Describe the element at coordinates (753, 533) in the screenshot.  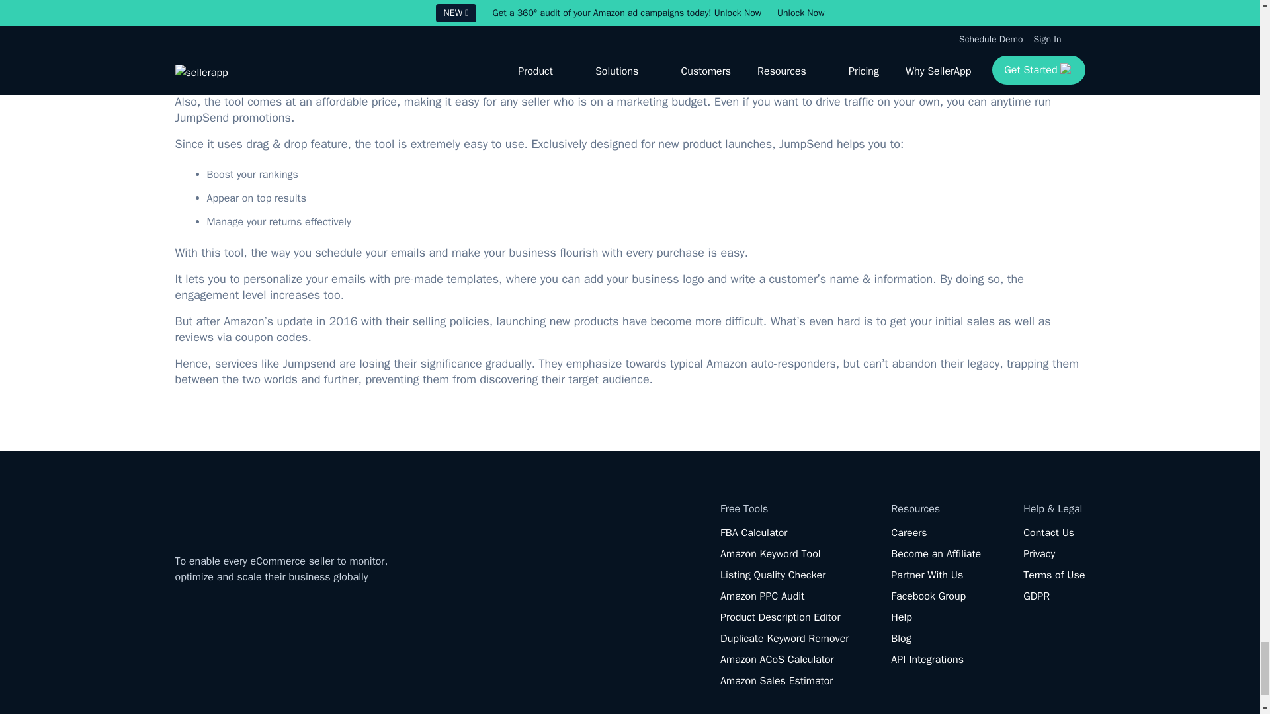
I see `FBA Calculator` at that location.